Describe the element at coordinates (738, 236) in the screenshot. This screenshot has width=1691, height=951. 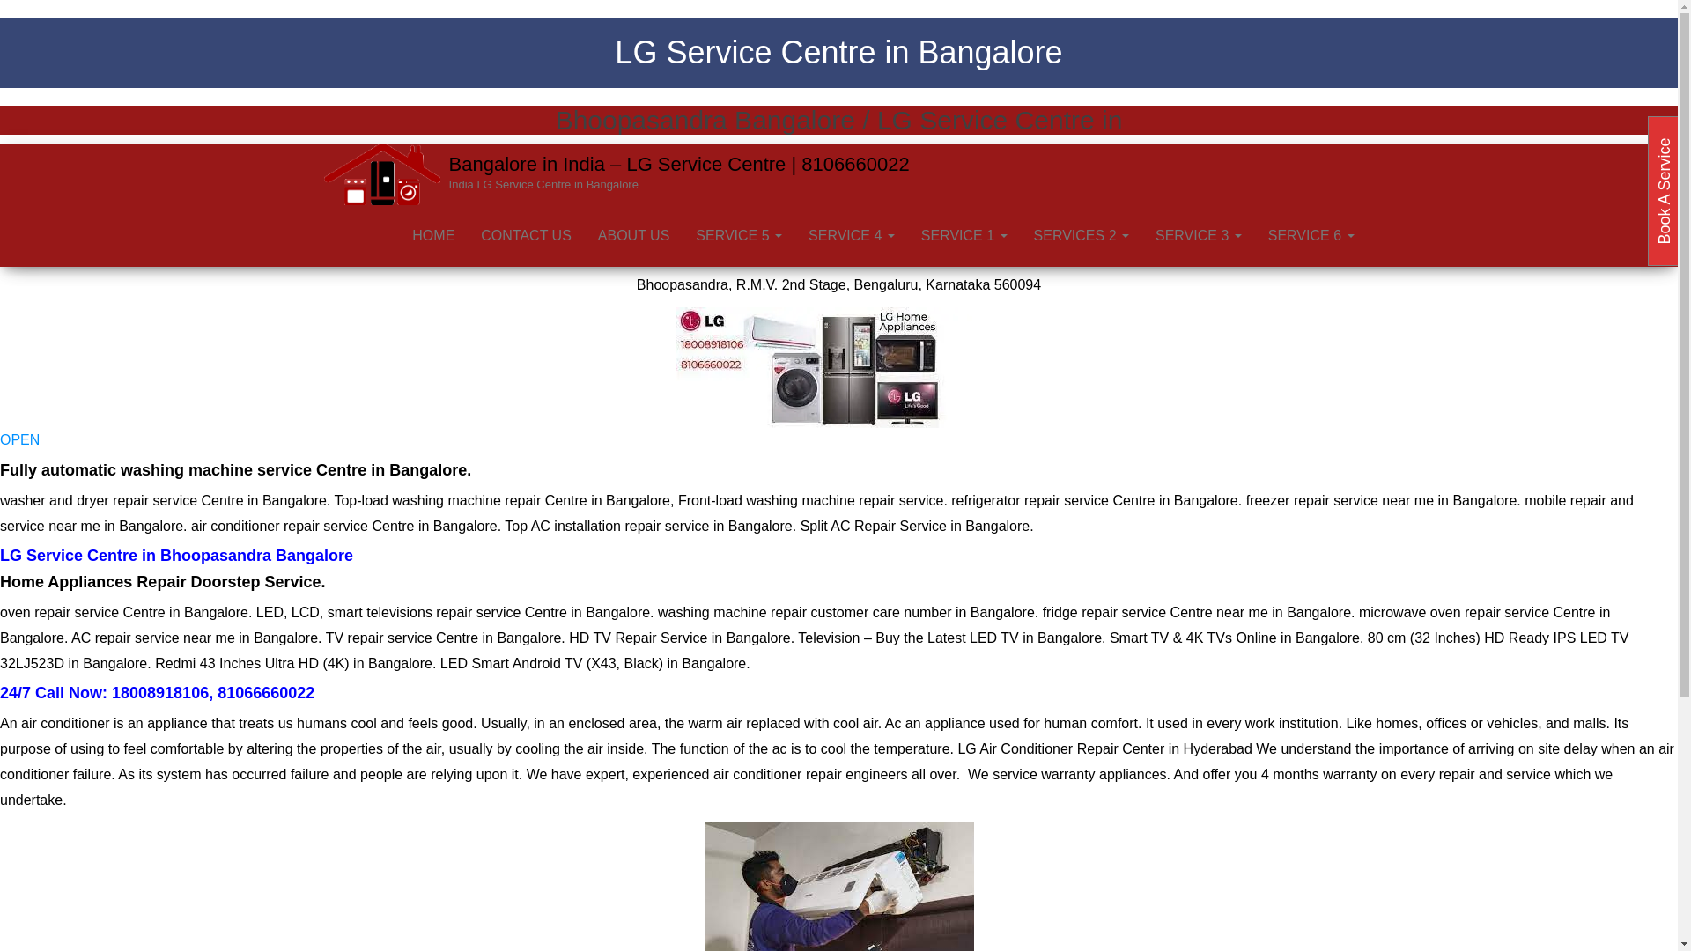
I see `SERVICE 5` at that location.